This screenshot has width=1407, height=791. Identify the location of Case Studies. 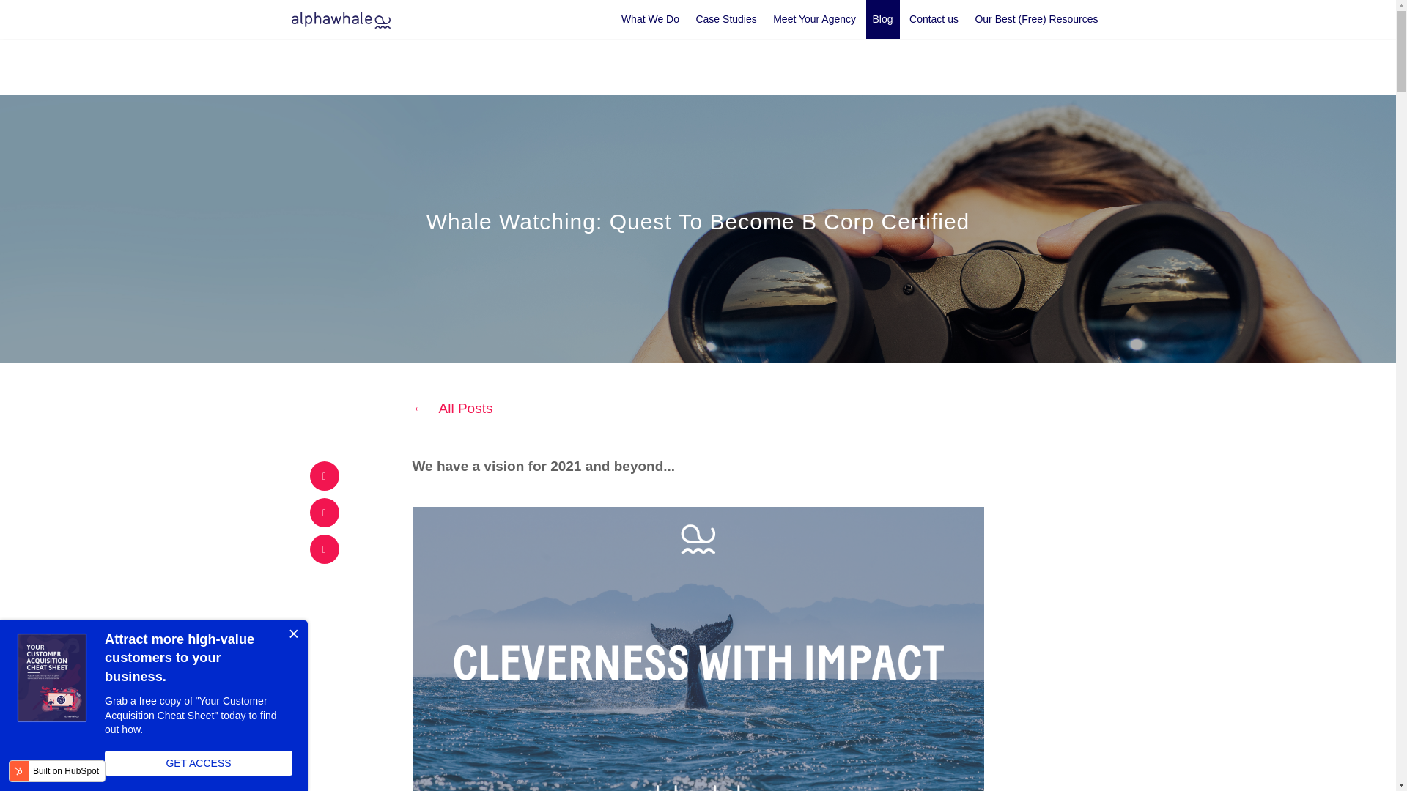
(725, 19).